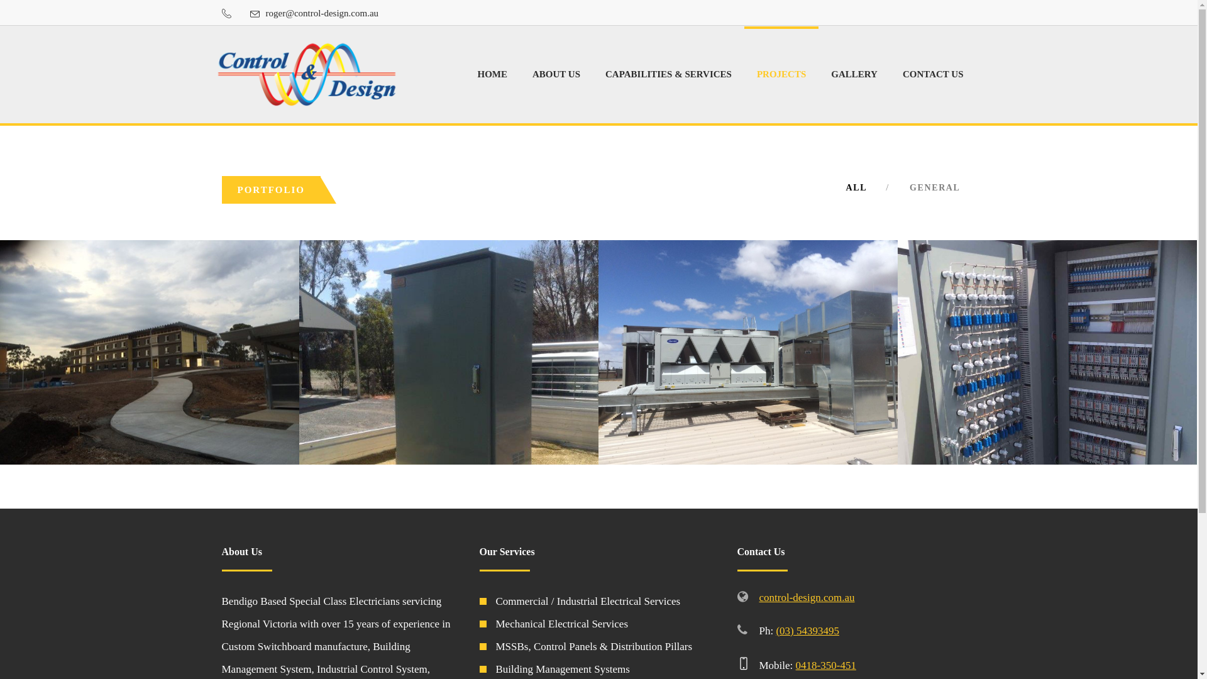 The height and width of the screenshot is (679, 1207). What do you see at coordinates (781, 74) in the screenshot?
I see `PROJECTS` at bounding box center [781, 74].